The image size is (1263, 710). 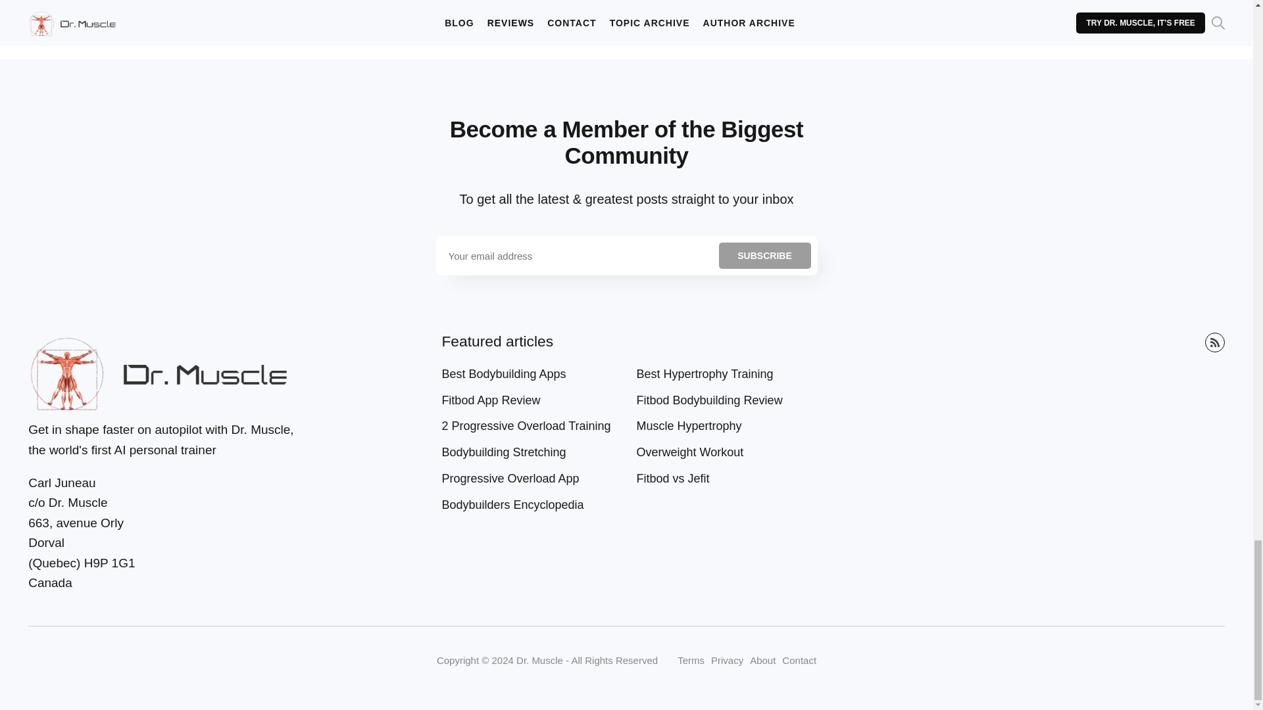 What do you see at coordinates (693, 452) in the screenshot?
I see `Overweight Workout` at bounding box center [693, 452].